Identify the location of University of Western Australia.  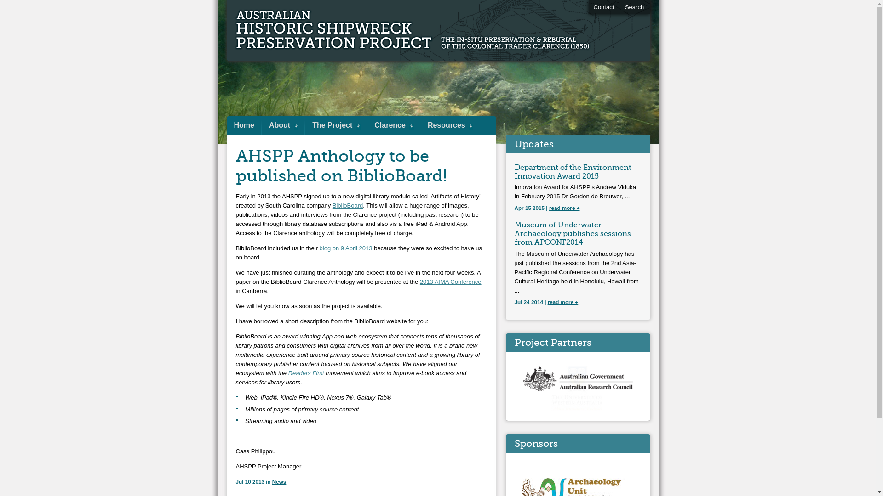
(578, 410).